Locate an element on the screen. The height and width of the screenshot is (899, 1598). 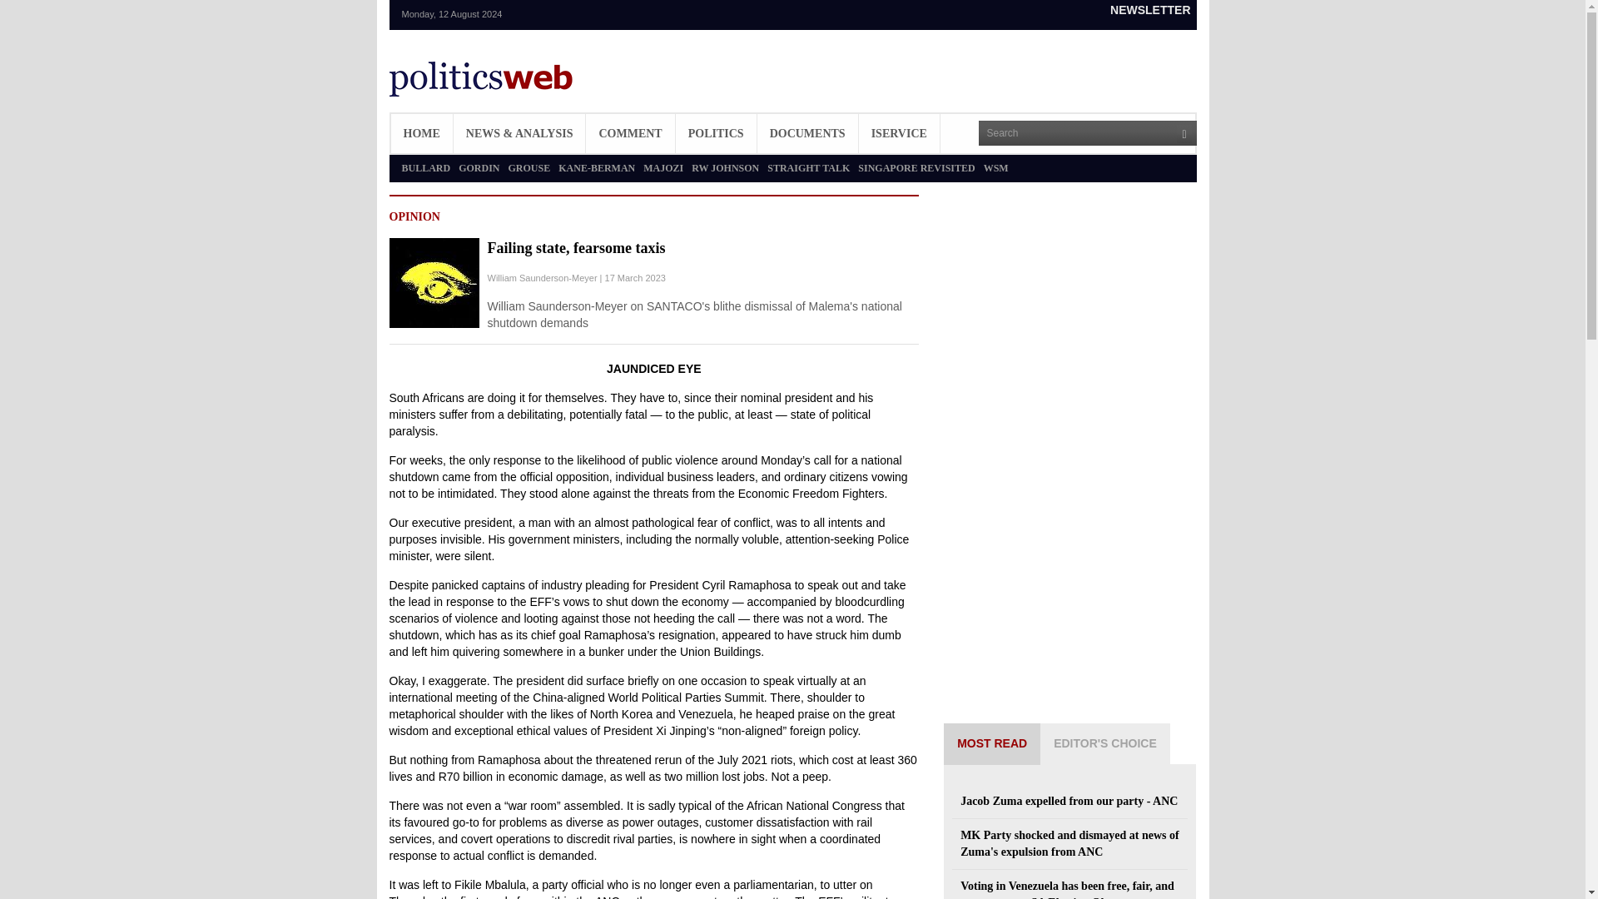
HOME is located at coordinates (421, 133).